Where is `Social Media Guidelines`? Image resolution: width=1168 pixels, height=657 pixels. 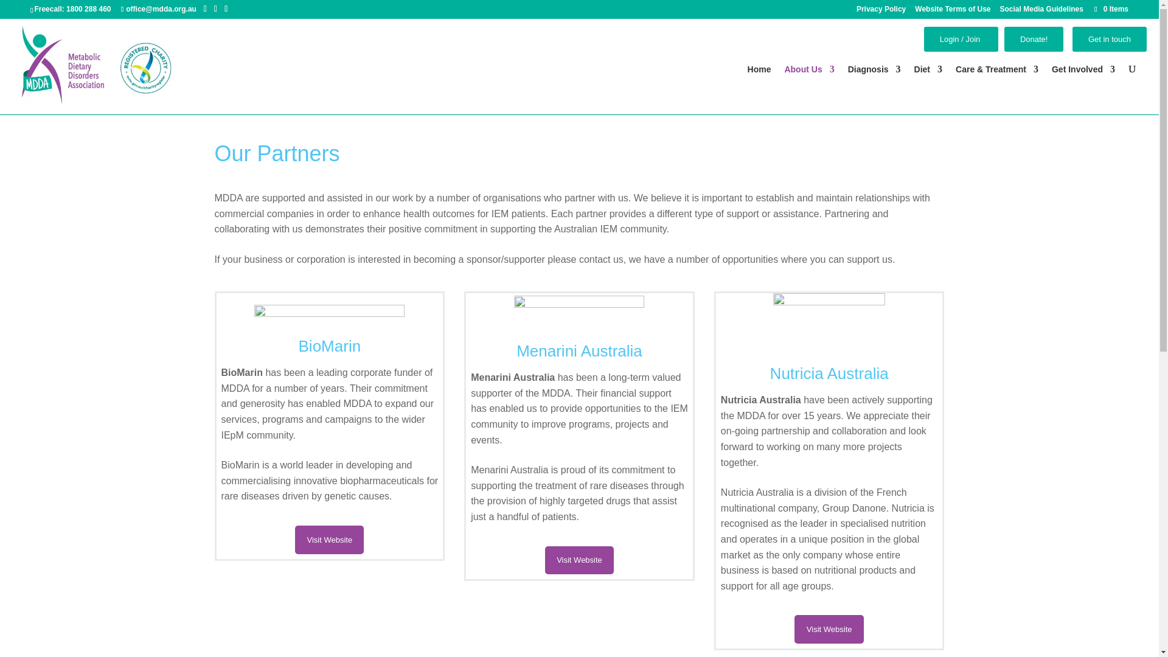 Social Media Guidelines is located at coordinates (1041, 12).